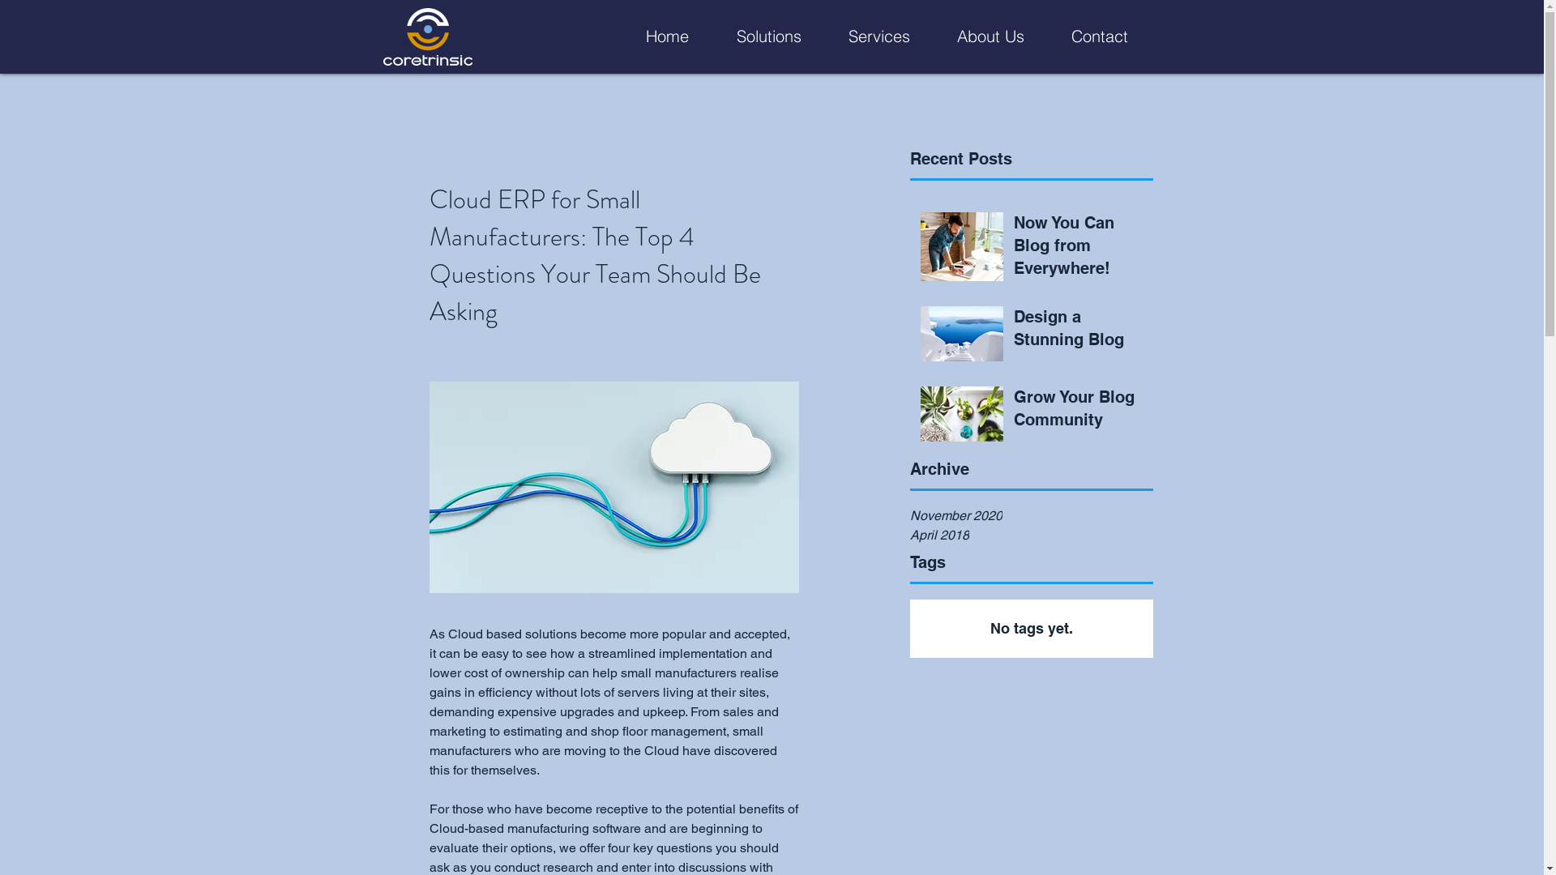  Describe the element at coordinates (756, 36) in the screenshot. I see `Solutions` at that location.